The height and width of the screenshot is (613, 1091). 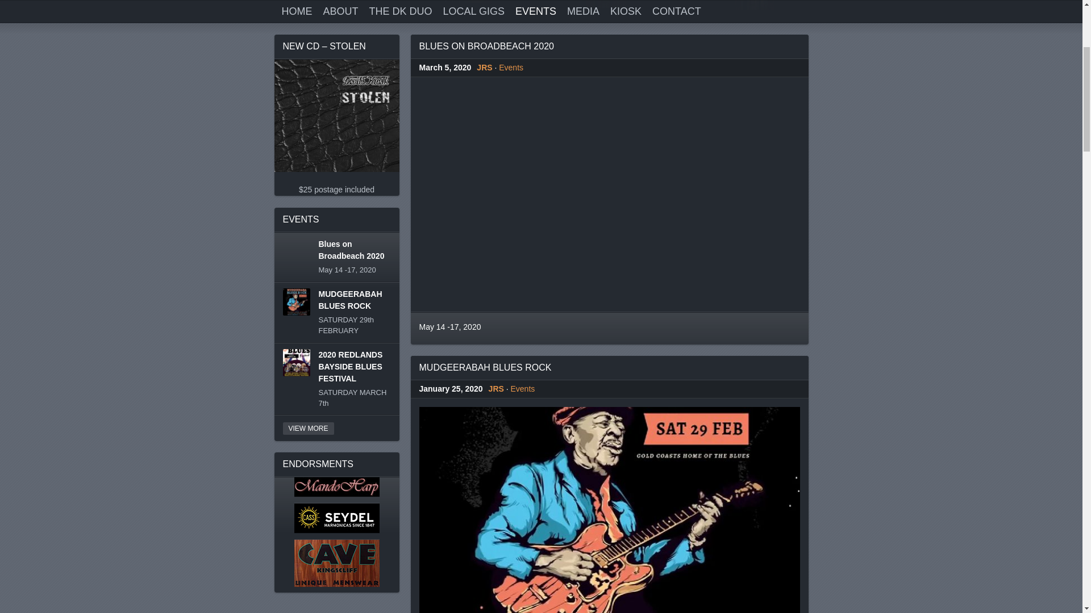 What do you see at coordinates (445, 294) in the screenshot?
I see `March 5, 2020` at bounding box center [445, 294].